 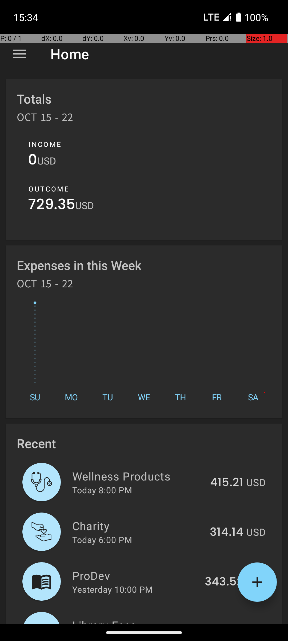 What do you see at coordinates (52, 206) in the screenshot?
I see `729.35` at bounding box center [52, 206].